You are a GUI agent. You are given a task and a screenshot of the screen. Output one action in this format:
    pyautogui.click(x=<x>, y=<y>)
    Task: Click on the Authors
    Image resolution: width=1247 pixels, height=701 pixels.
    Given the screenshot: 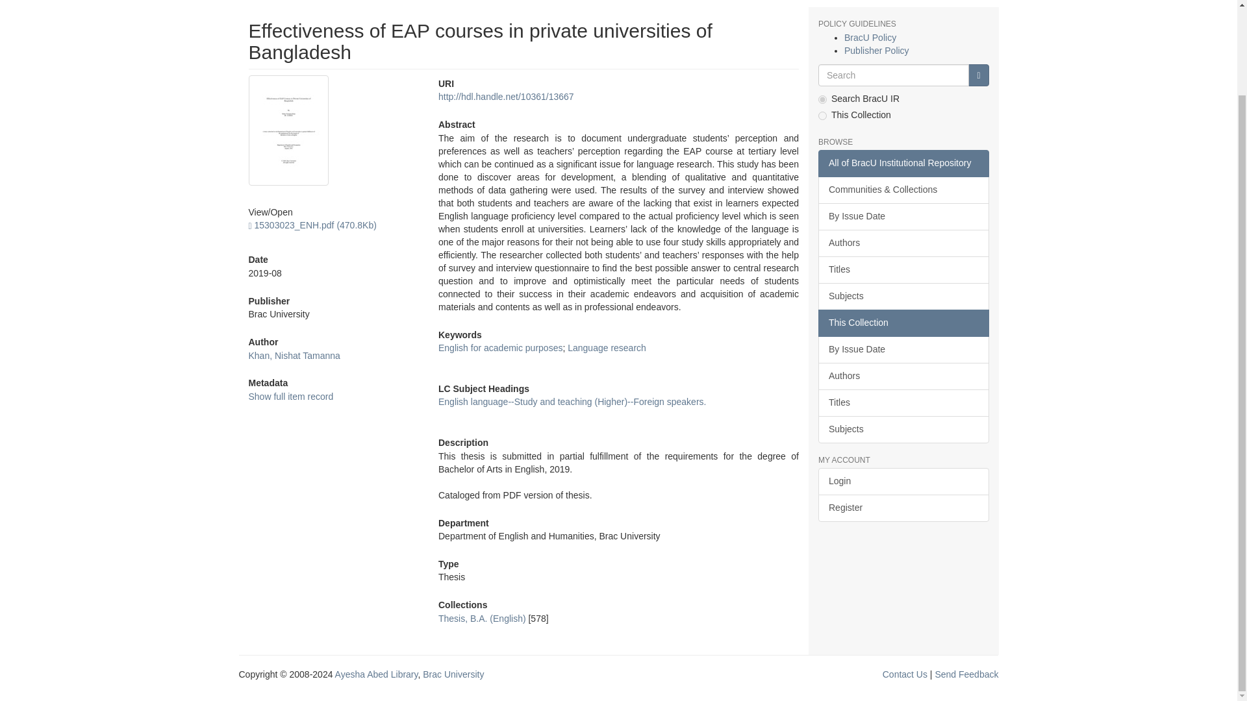 What is the action you would take?
    pyautogui.click(x=903, y=376)
    